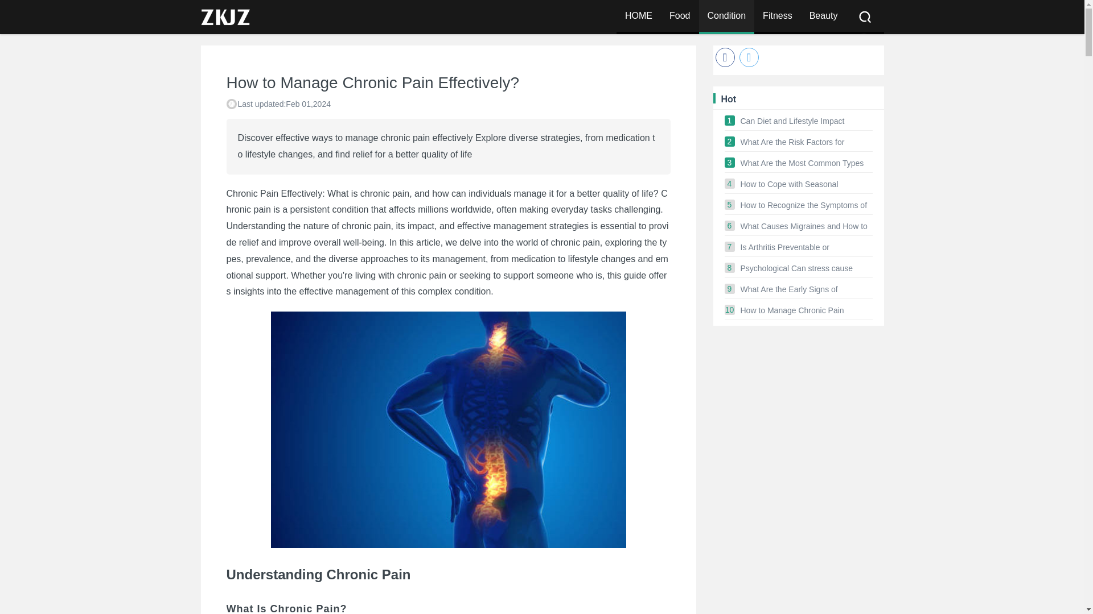  What do you see at coordinates (727, 17) in the screenshot?
I see `Condition` at bounding box center [727, 17].